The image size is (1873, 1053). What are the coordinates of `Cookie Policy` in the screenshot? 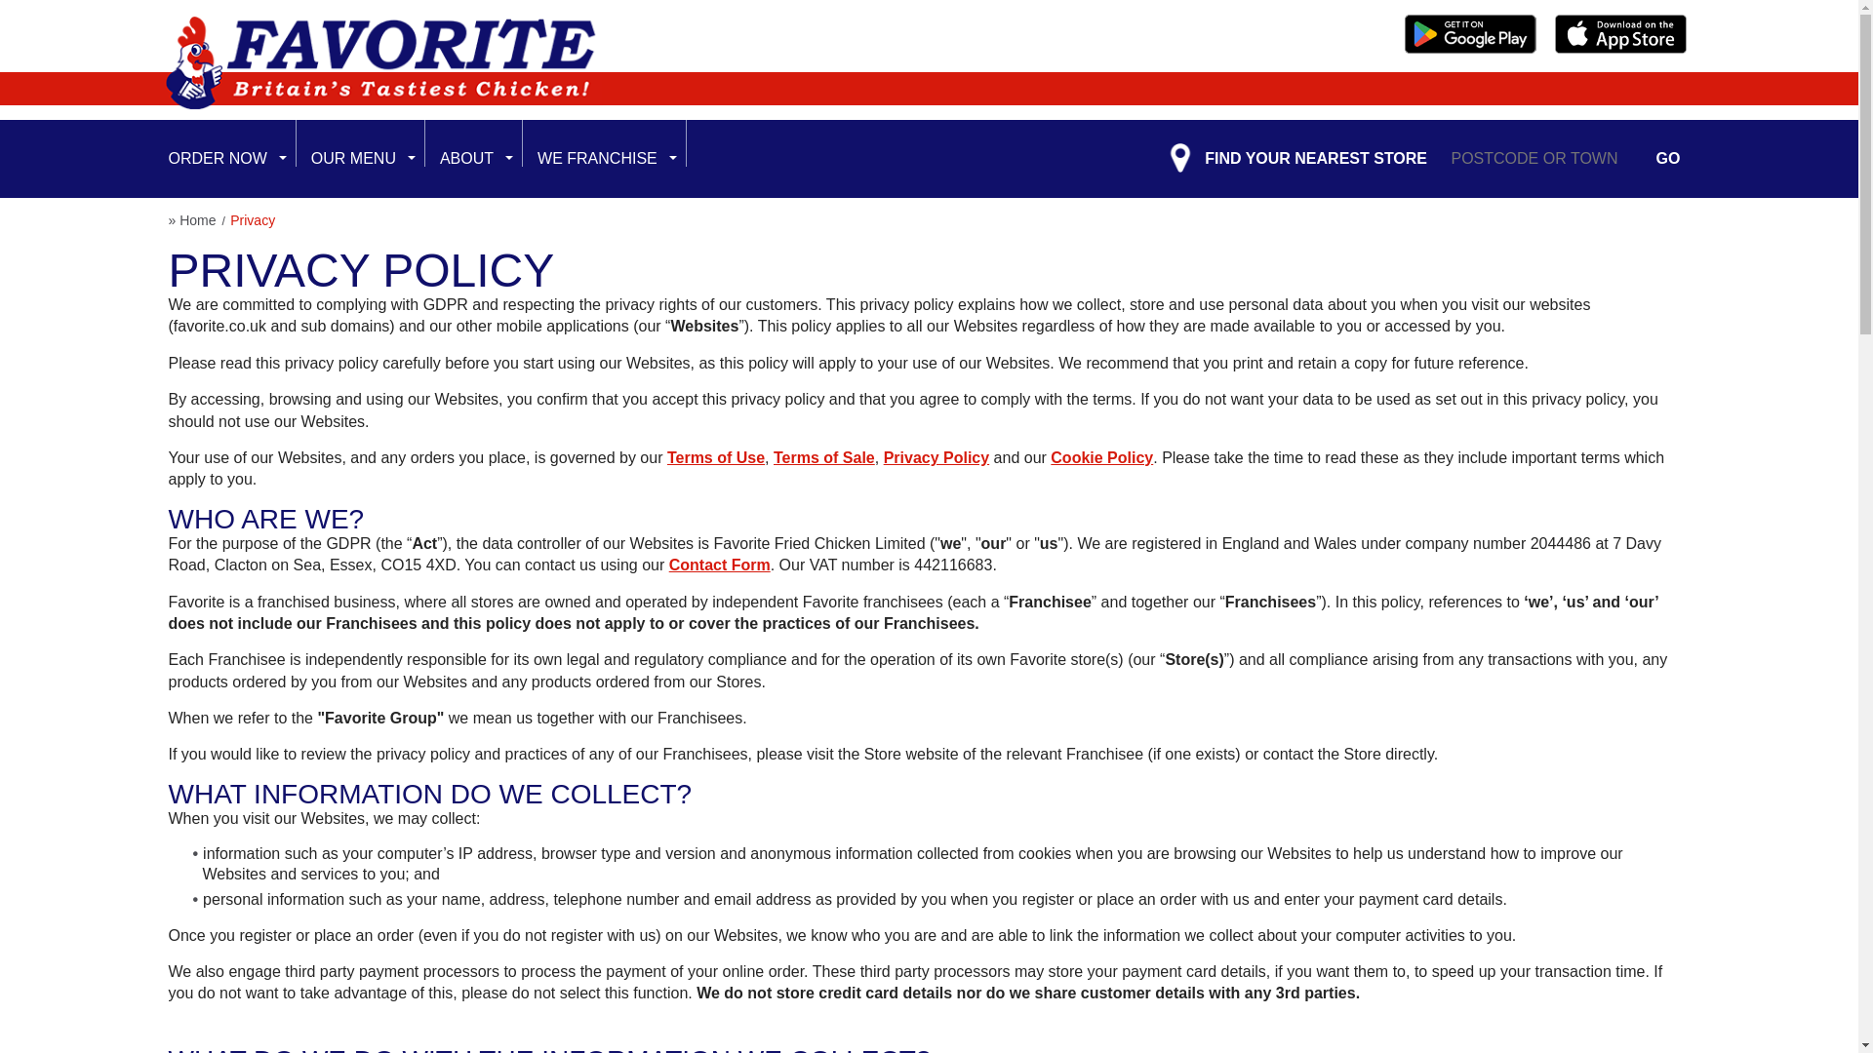 It's located at (1102, 458).